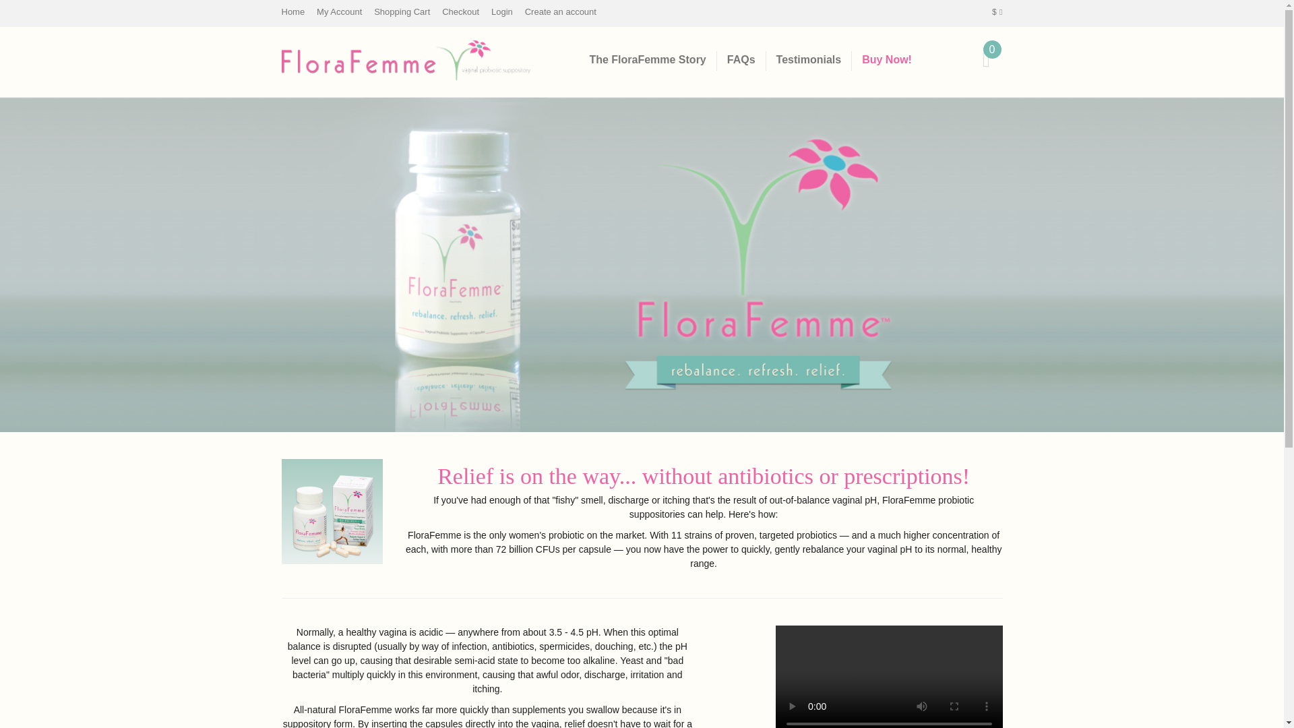 The height and width of the screenshot is (728, 1294). Describe the element at coordinates (294, 11) in the screenshot. I see `Home` at that location.